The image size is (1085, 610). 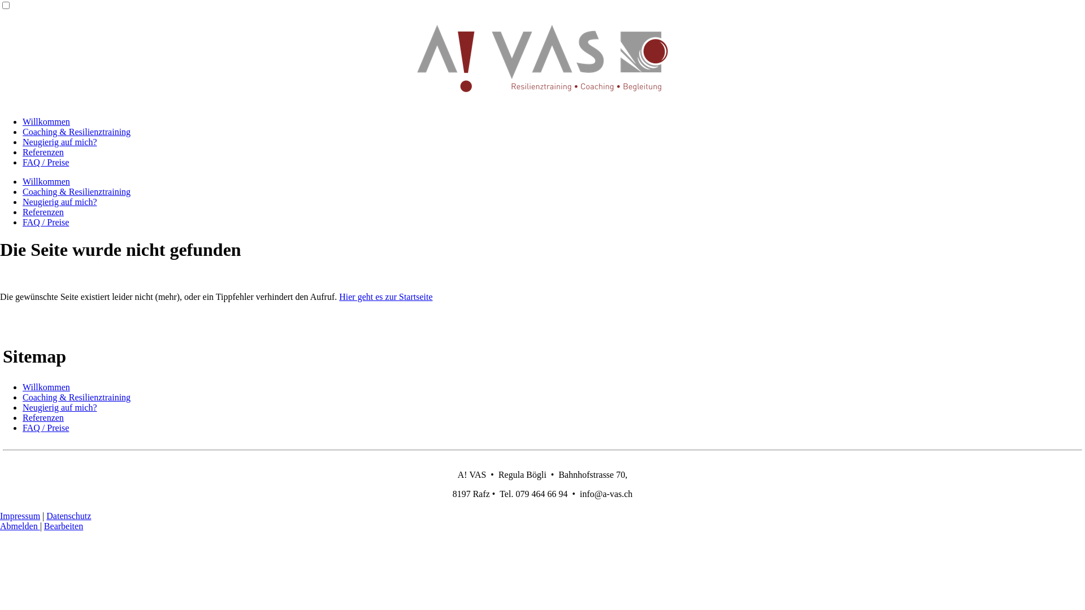 I want to click on FAQ / Preise, so click(x=46, y=428).